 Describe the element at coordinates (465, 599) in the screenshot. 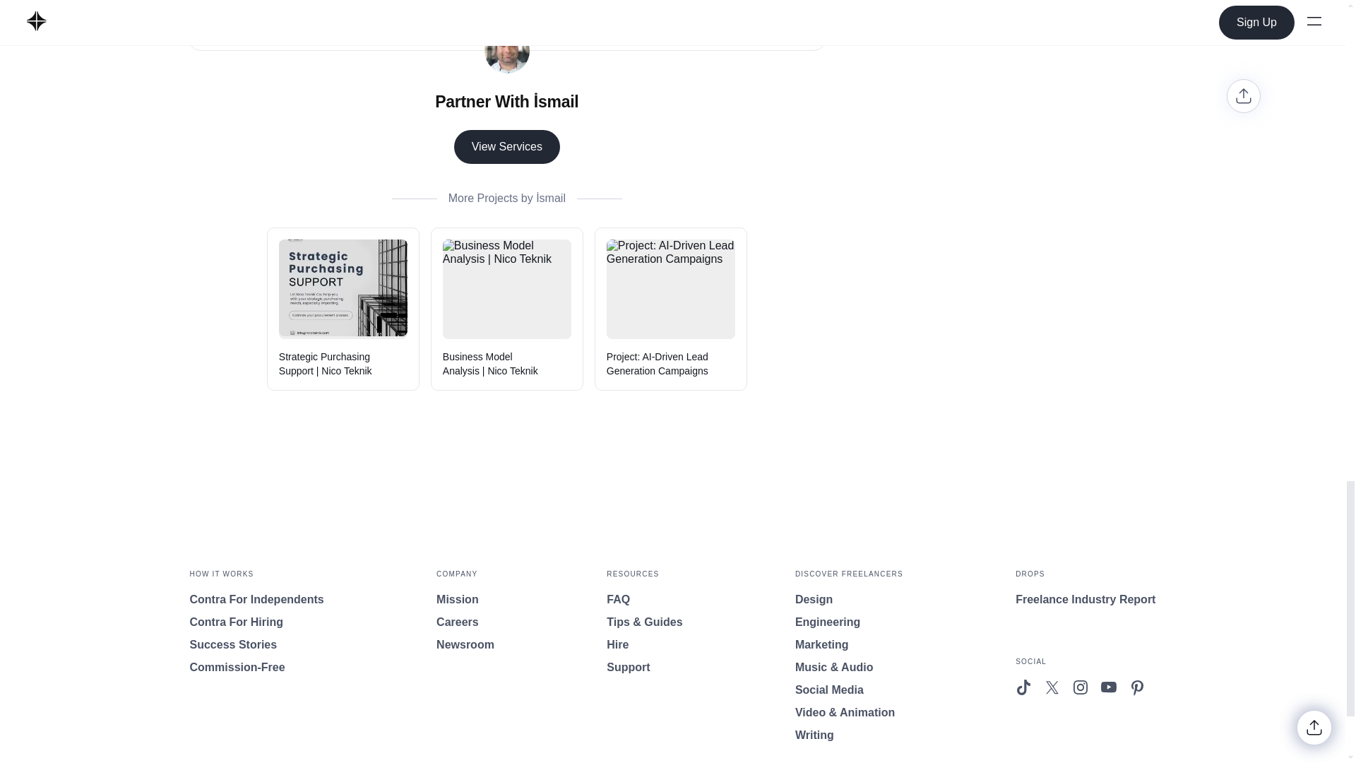

I see `Mission` at that location.